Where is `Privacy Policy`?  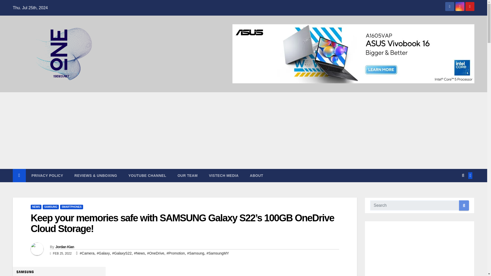 Privacy Policy is located at coordinates (47, 175).